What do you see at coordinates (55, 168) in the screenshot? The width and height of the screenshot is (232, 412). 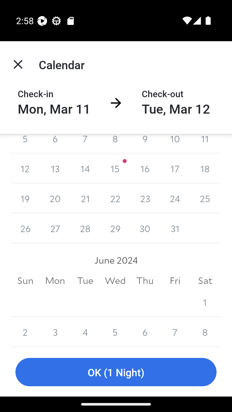 I see `13 13 May 2024` at bounding box center [55, 168].